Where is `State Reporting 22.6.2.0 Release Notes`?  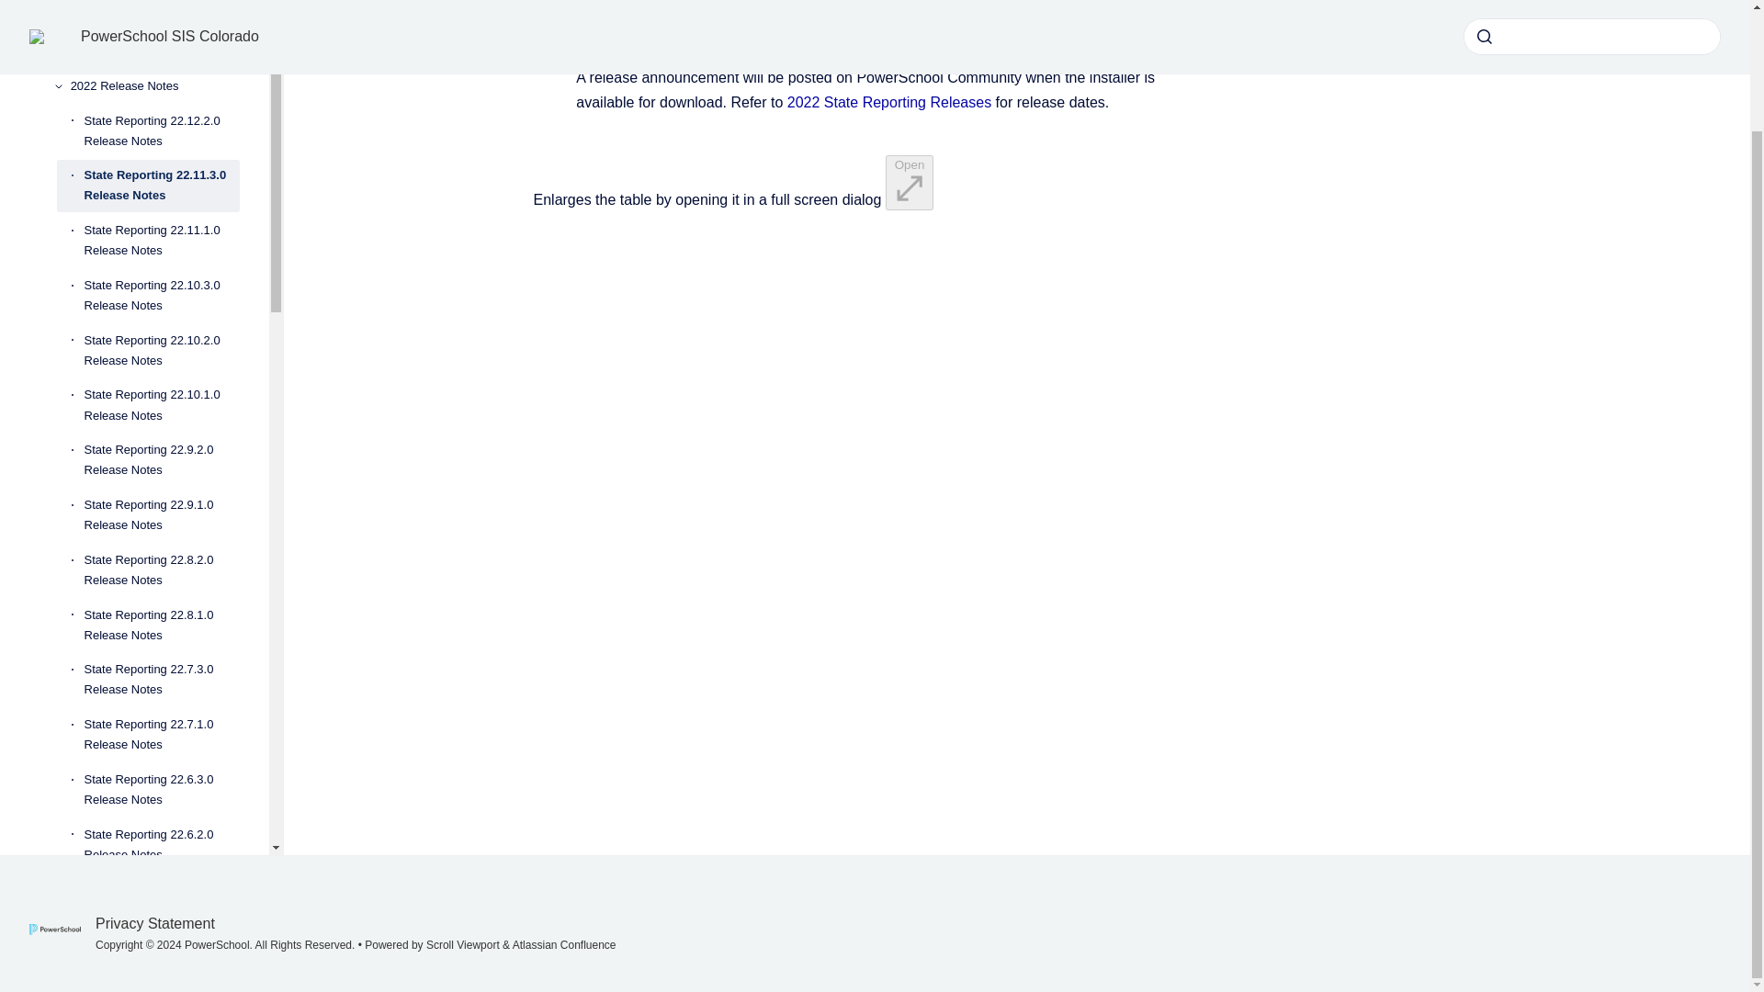 State Reporting 22.6.2.0 Release Notes is located at coordinates (162, 845).